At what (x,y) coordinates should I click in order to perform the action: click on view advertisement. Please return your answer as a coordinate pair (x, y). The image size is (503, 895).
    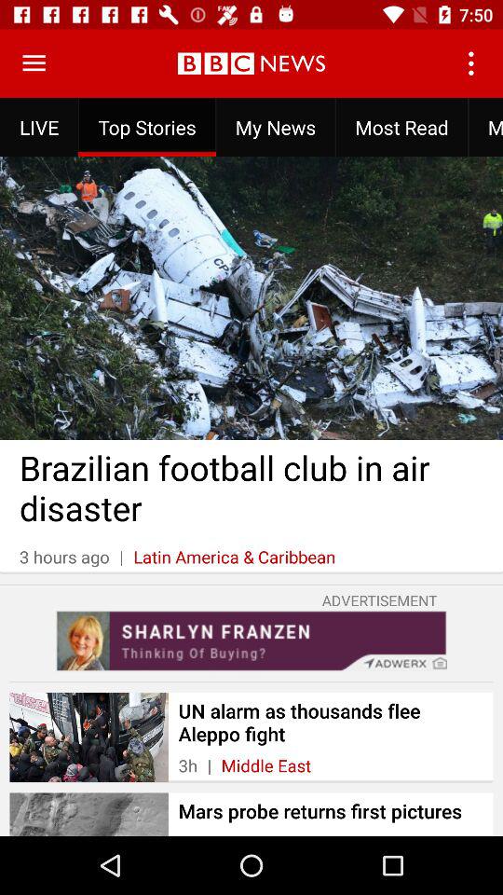
    Looking at the image, I should click on (251, 640).